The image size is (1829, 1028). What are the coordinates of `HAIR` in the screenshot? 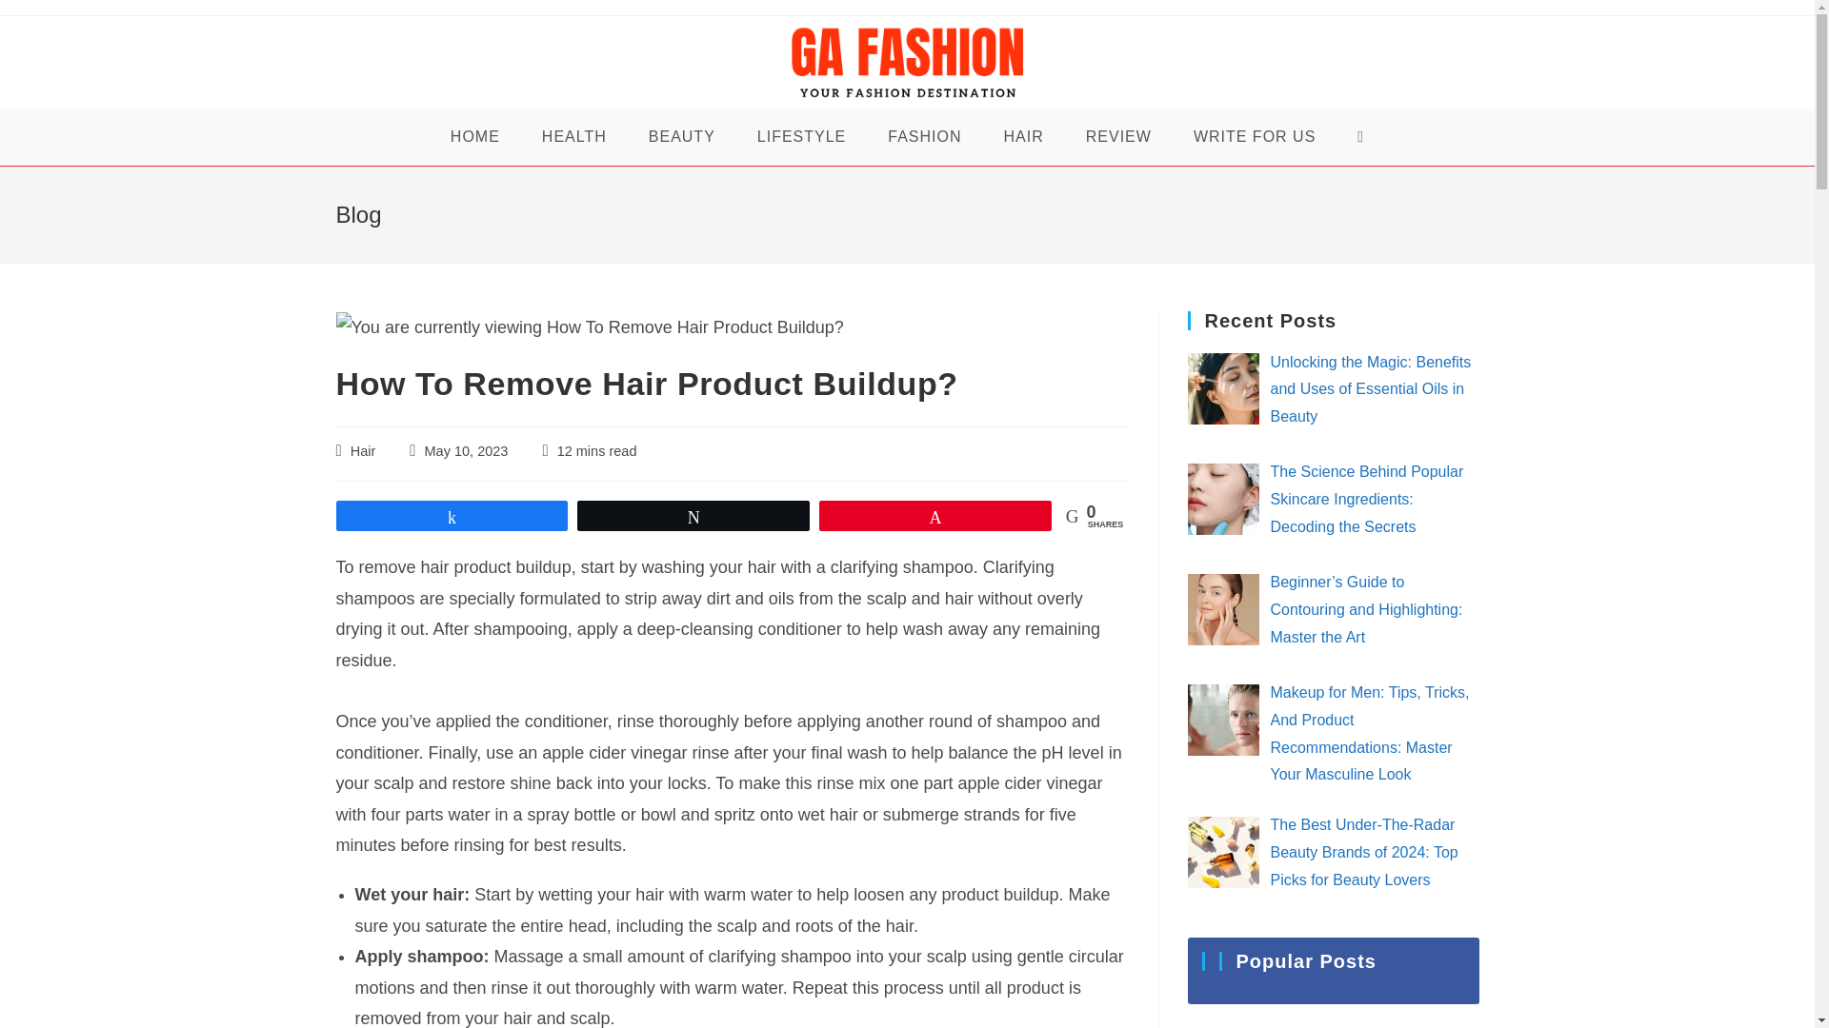 It's located at (1023, 137).